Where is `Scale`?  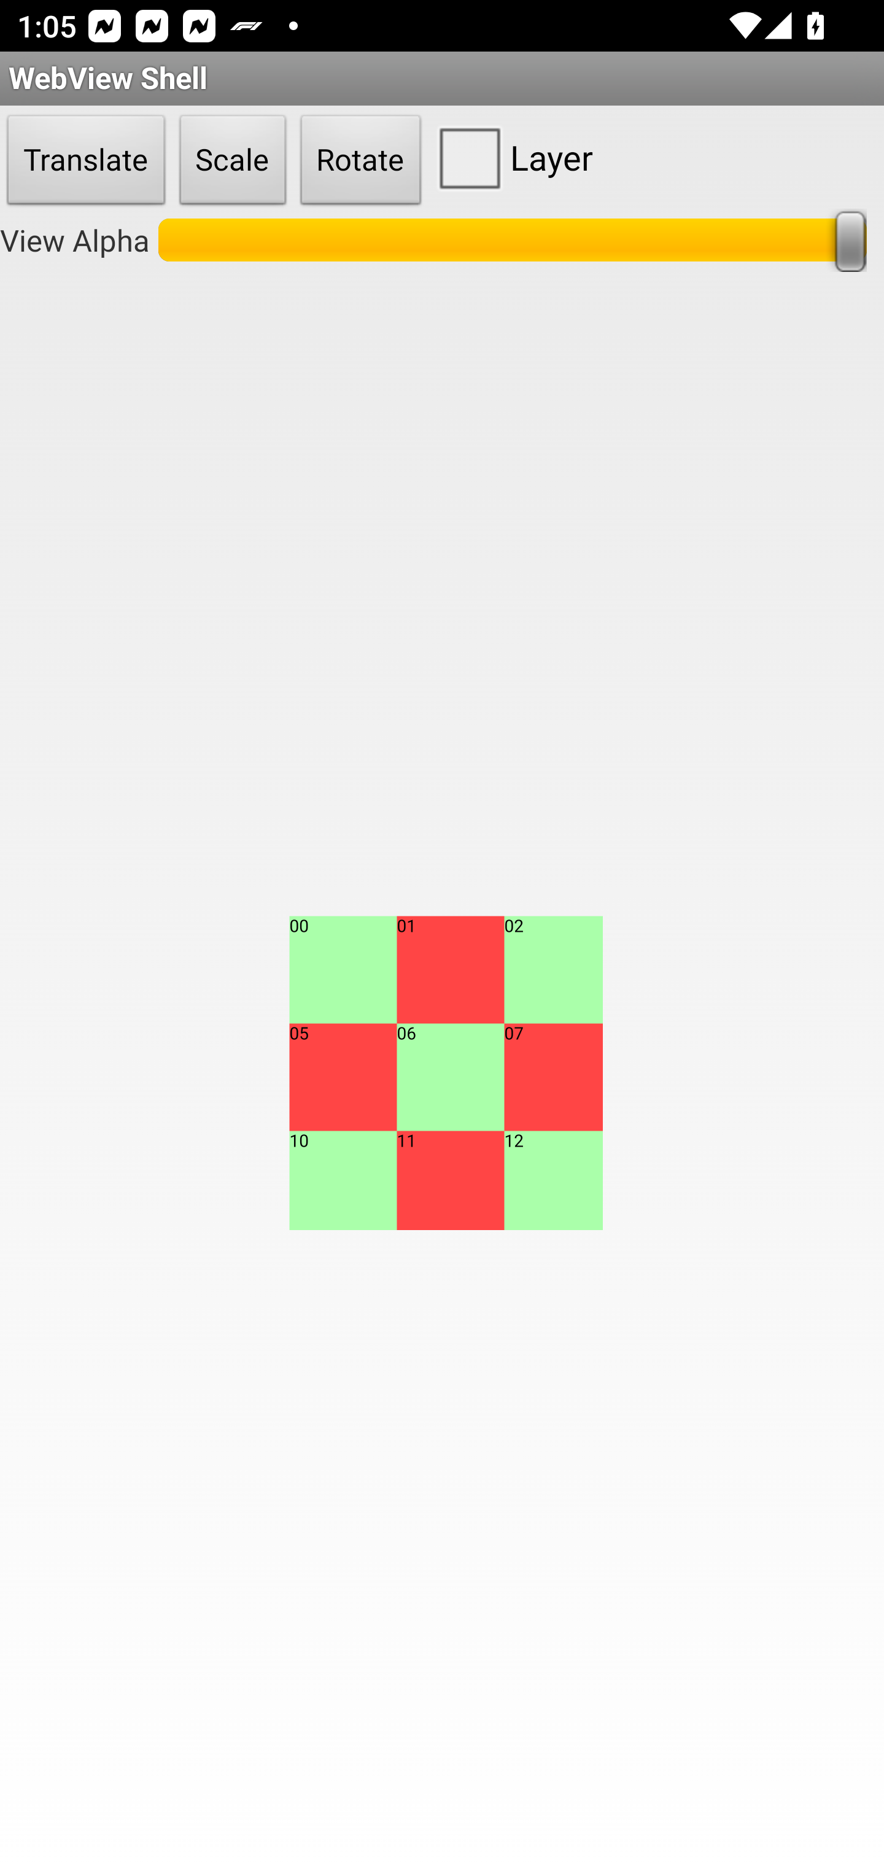 Scale is located at coordinates (233, 161).